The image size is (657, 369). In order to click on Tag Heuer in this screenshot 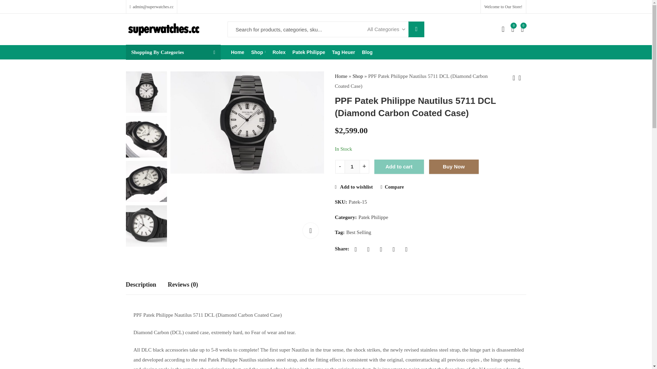, I will do `click(343, 52)`.